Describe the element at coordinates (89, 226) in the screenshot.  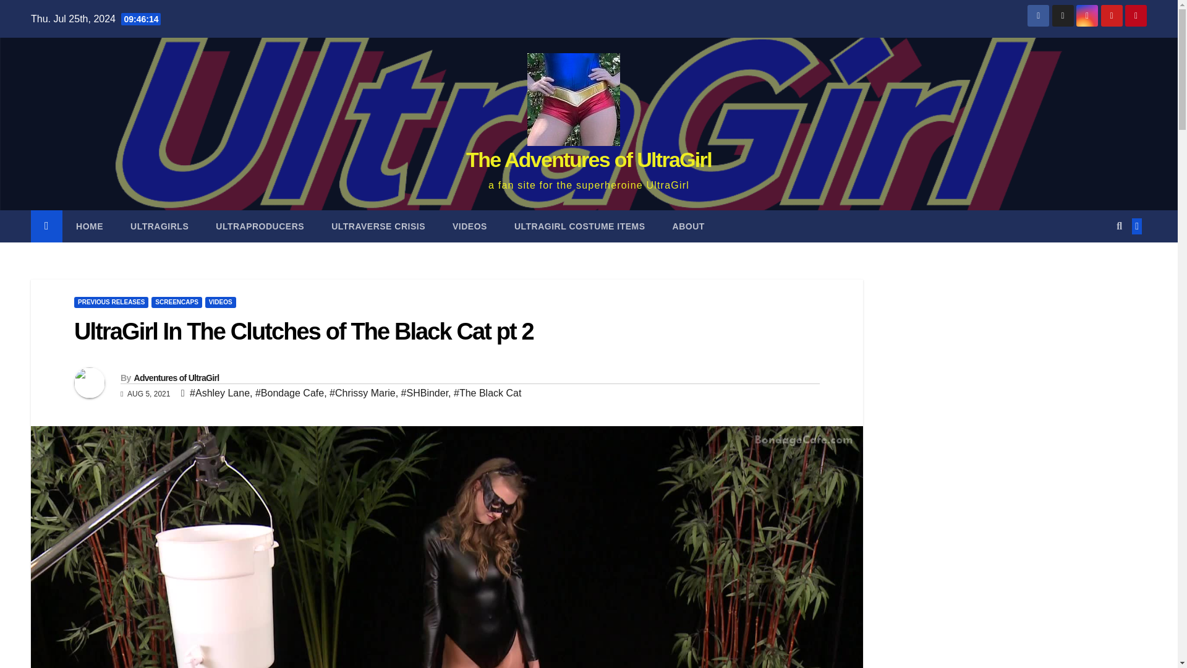
I see `Home` at that location.